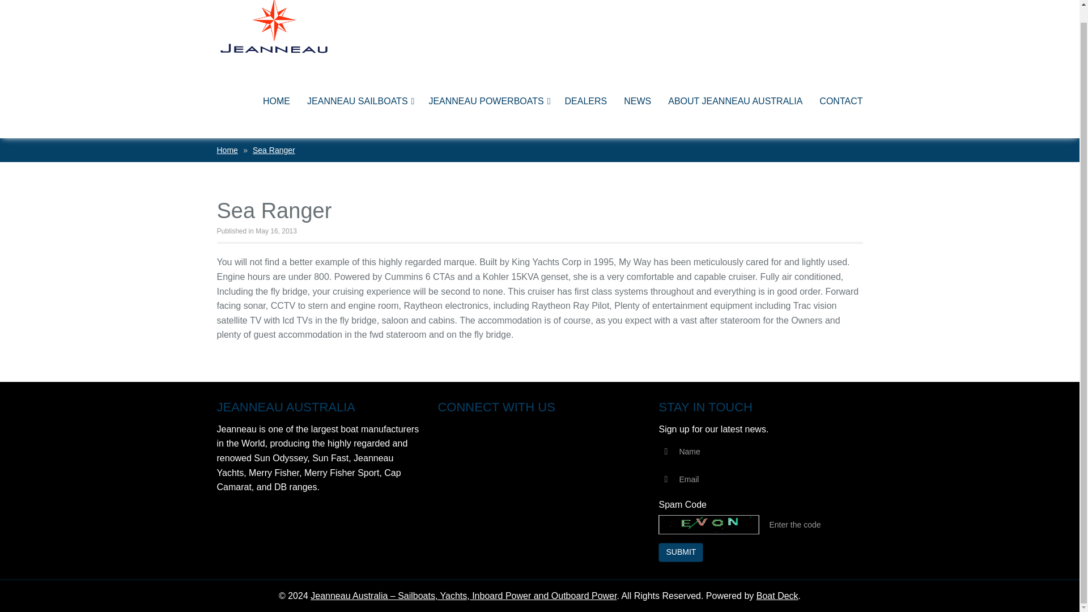  Describe the element at coordinates (482, 101) in the screenshot. I see `JEANNEAU POWERBOATS` at that location.